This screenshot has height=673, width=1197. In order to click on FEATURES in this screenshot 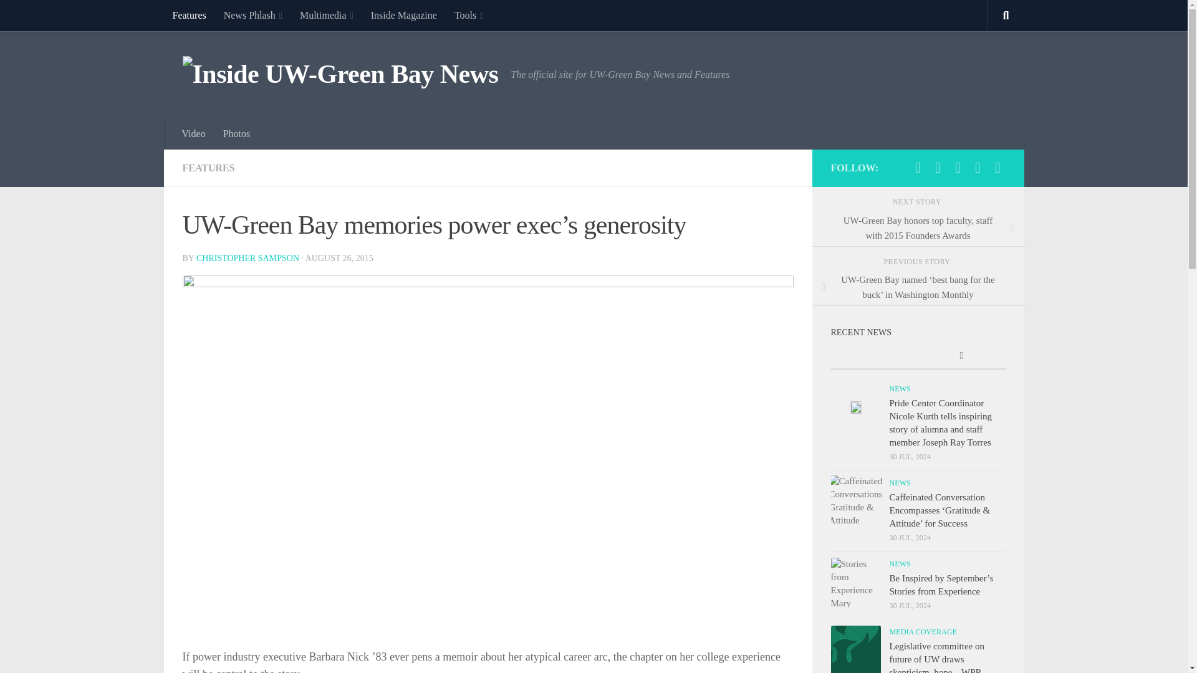, I will do `click(208, 168)`.